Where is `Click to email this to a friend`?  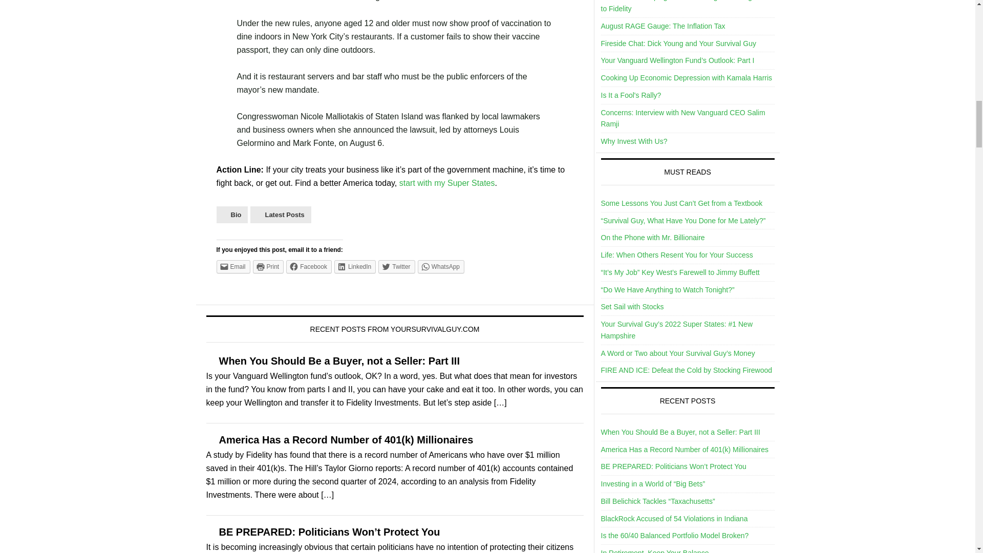 Click to email this to a friend is located at coordinates (232, 266).